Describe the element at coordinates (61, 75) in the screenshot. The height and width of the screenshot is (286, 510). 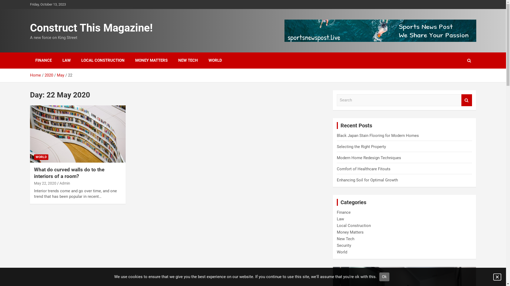
I see `May` at that location.